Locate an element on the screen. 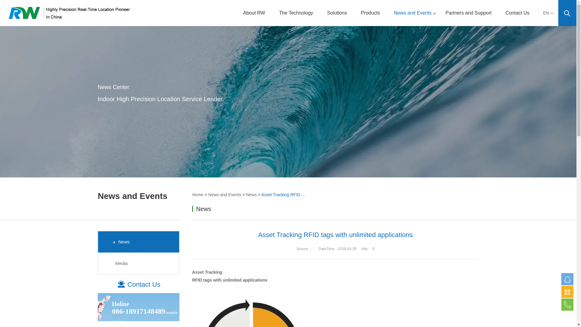 The width and height of the screenshot is (581, 327). Products is located at coordinates (372, 13).